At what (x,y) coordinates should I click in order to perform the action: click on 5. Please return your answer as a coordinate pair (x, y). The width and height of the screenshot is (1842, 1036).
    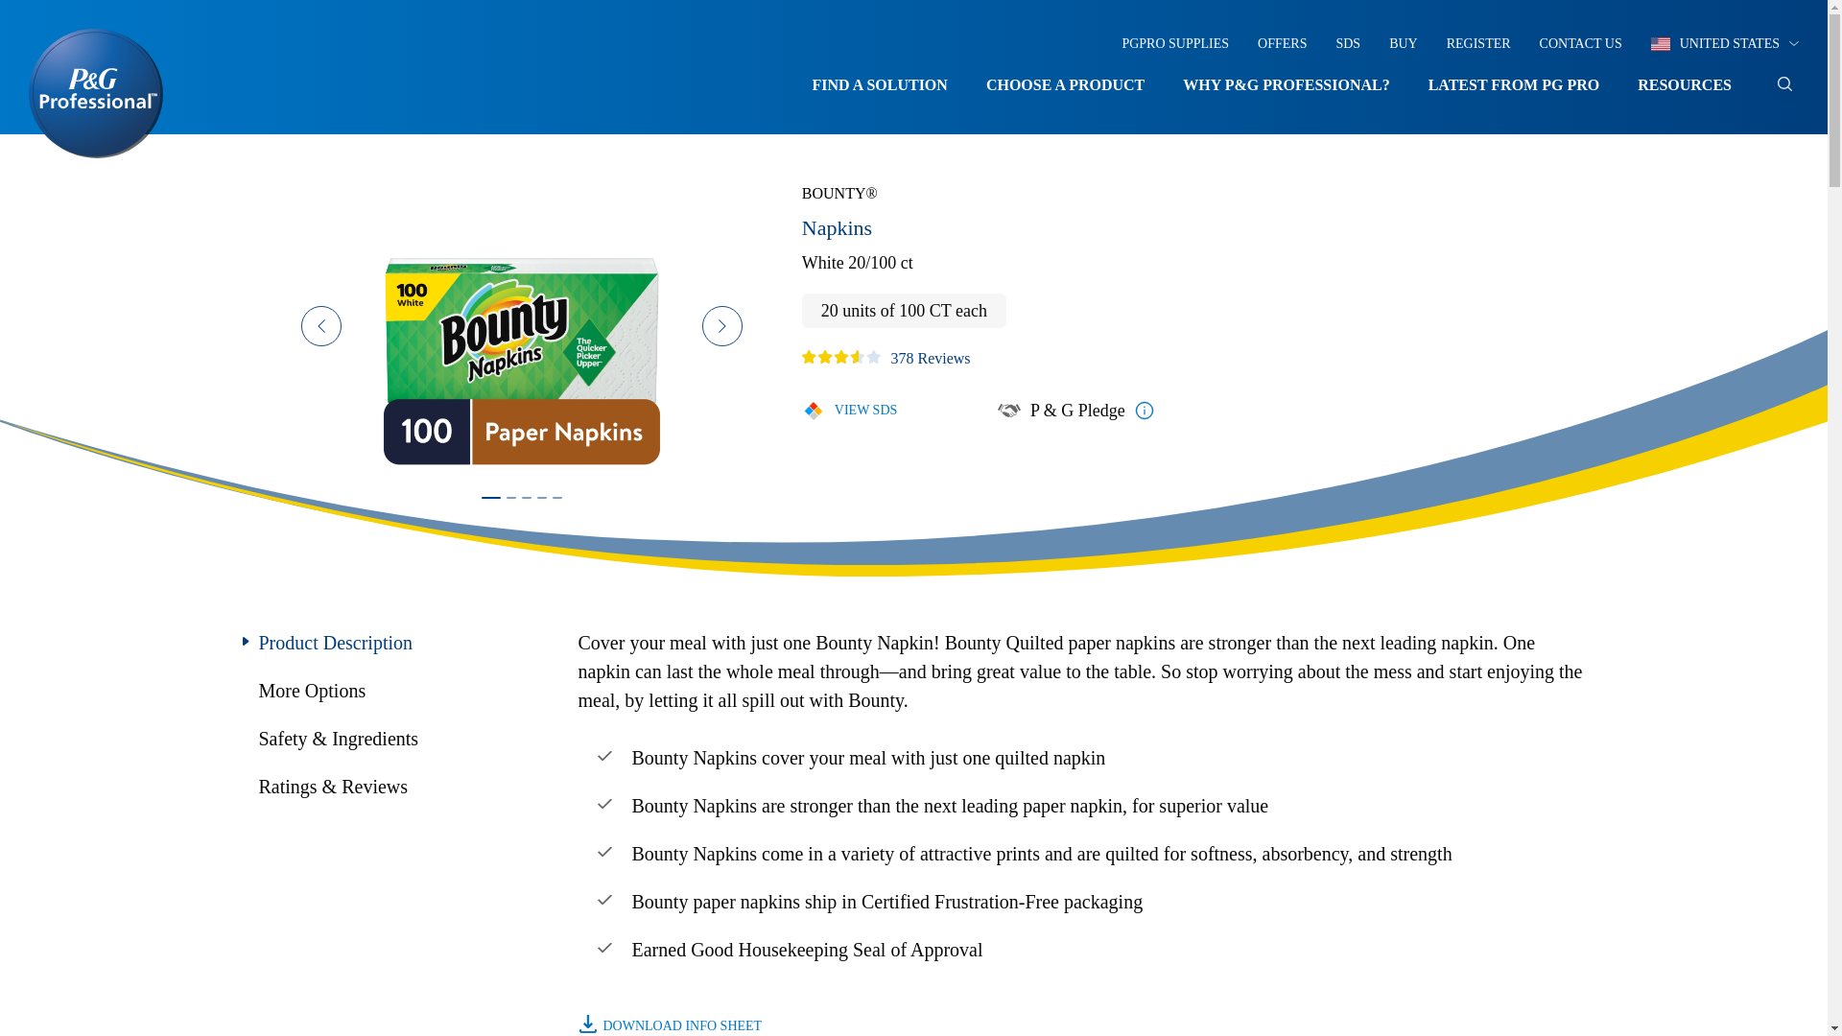
    Looking at the image, I should click on (562, 502).